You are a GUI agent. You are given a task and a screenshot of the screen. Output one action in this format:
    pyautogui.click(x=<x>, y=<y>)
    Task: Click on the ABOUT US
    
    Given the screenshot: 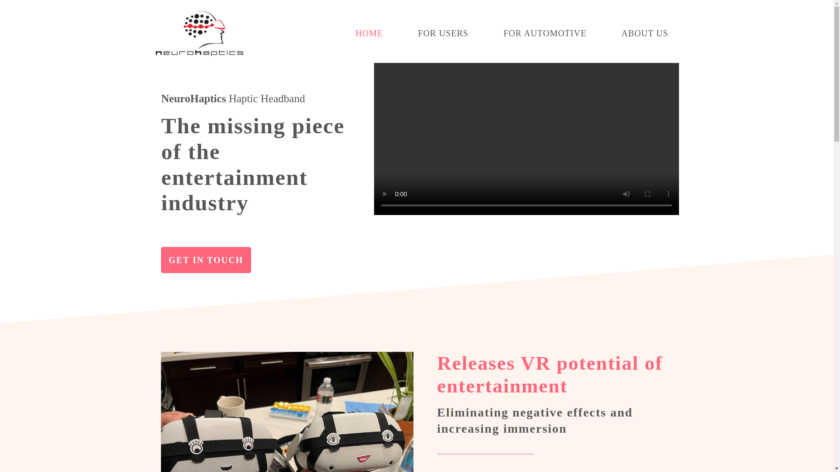 What is the action you would take?
    pyautogui.click(x=644, y=33)
    